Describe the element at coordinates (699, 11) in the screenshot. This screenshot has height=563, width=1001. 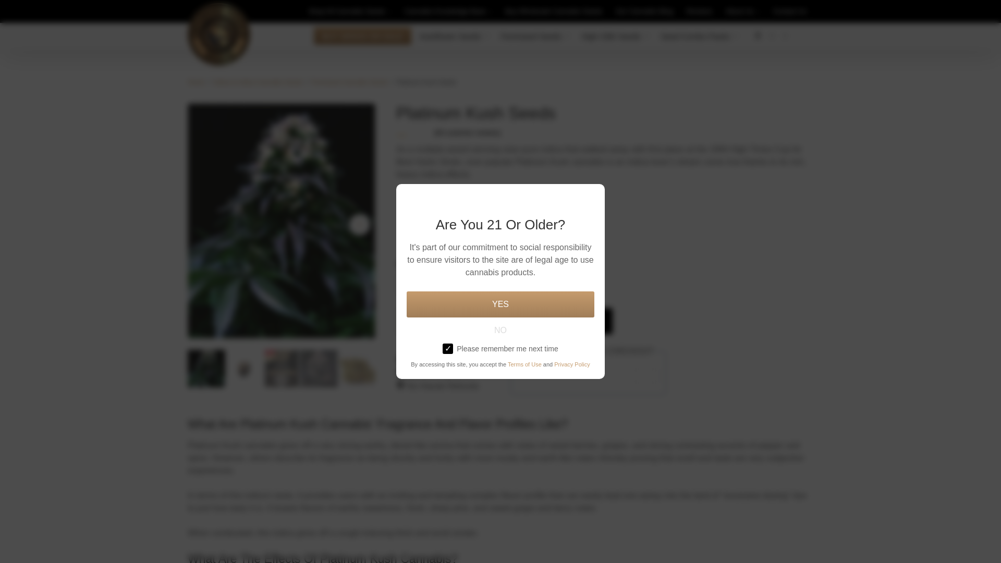
I see `Reviews` at that location.